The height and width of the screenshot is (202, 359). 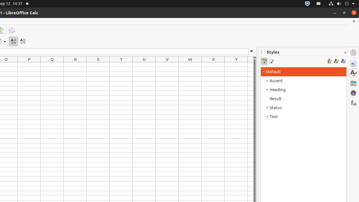 What do you see at coordinates (22, 42) in the screenshot?
I see `Text direction from top to bottom` at bounding box center [22, 42].